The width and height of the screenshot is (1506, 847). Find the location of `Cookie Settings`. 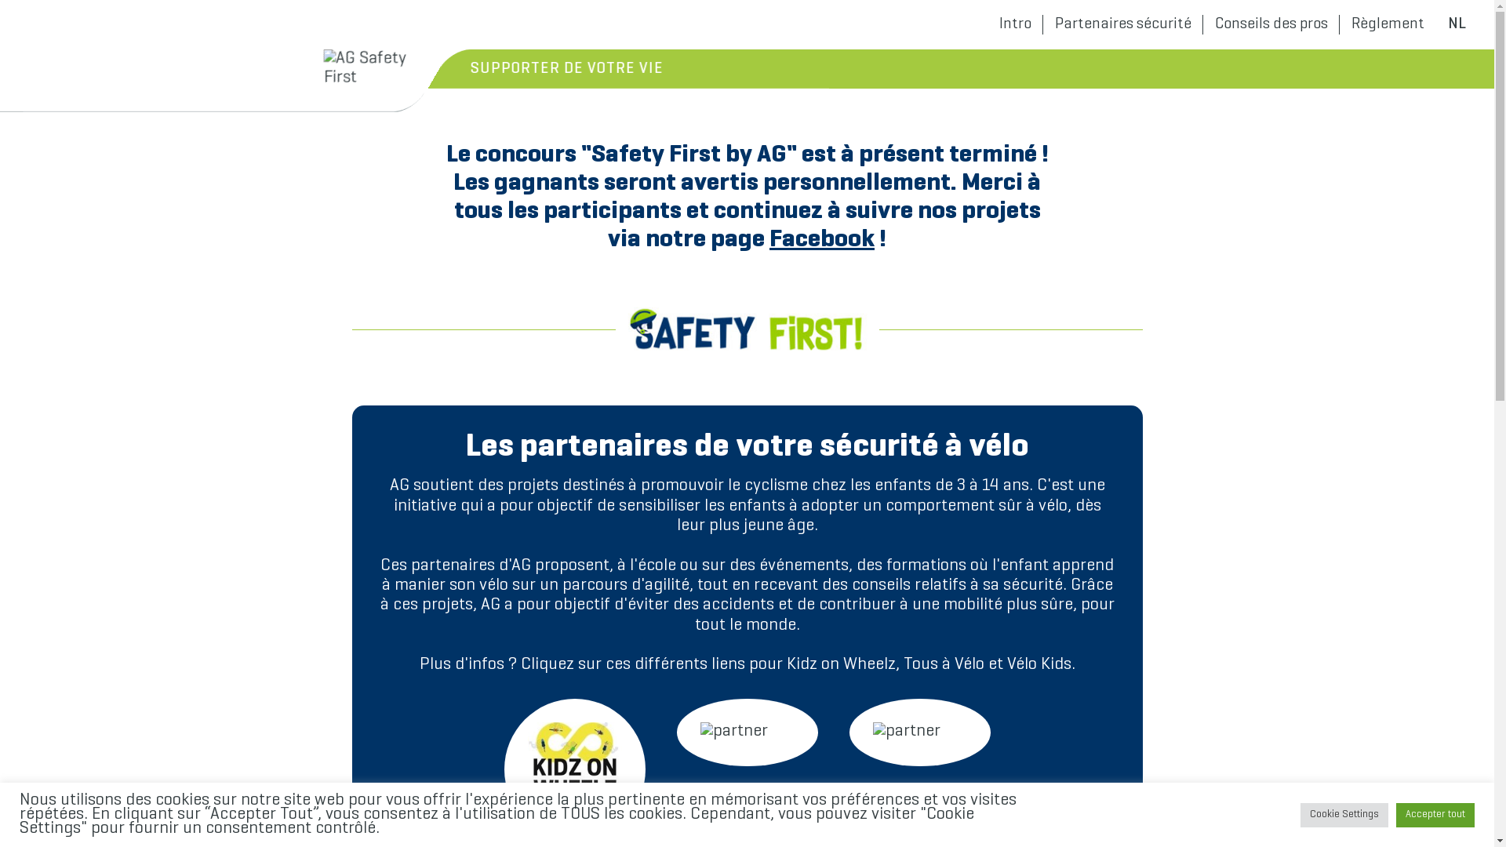

Cookie Settings is located at coordinates (1344, 816).